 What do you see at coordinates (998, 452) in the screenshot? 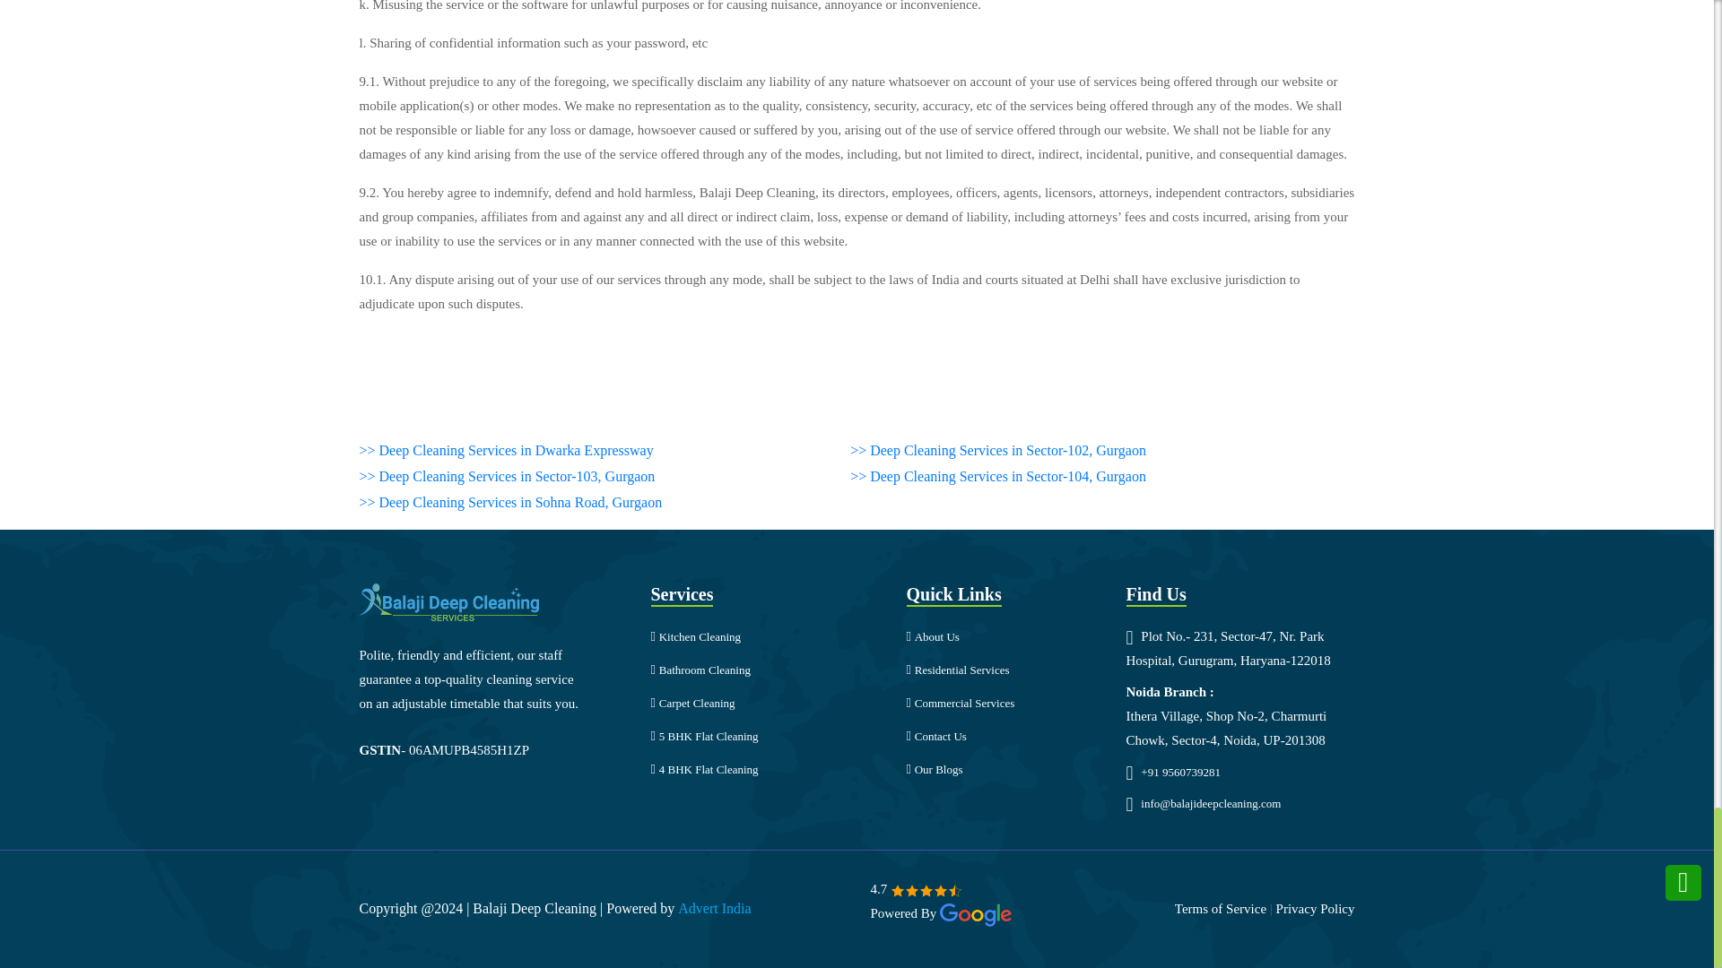
I see `Deep Cleaning Services in Sector-102, Gurgaon` at bounding box center [998, 452].